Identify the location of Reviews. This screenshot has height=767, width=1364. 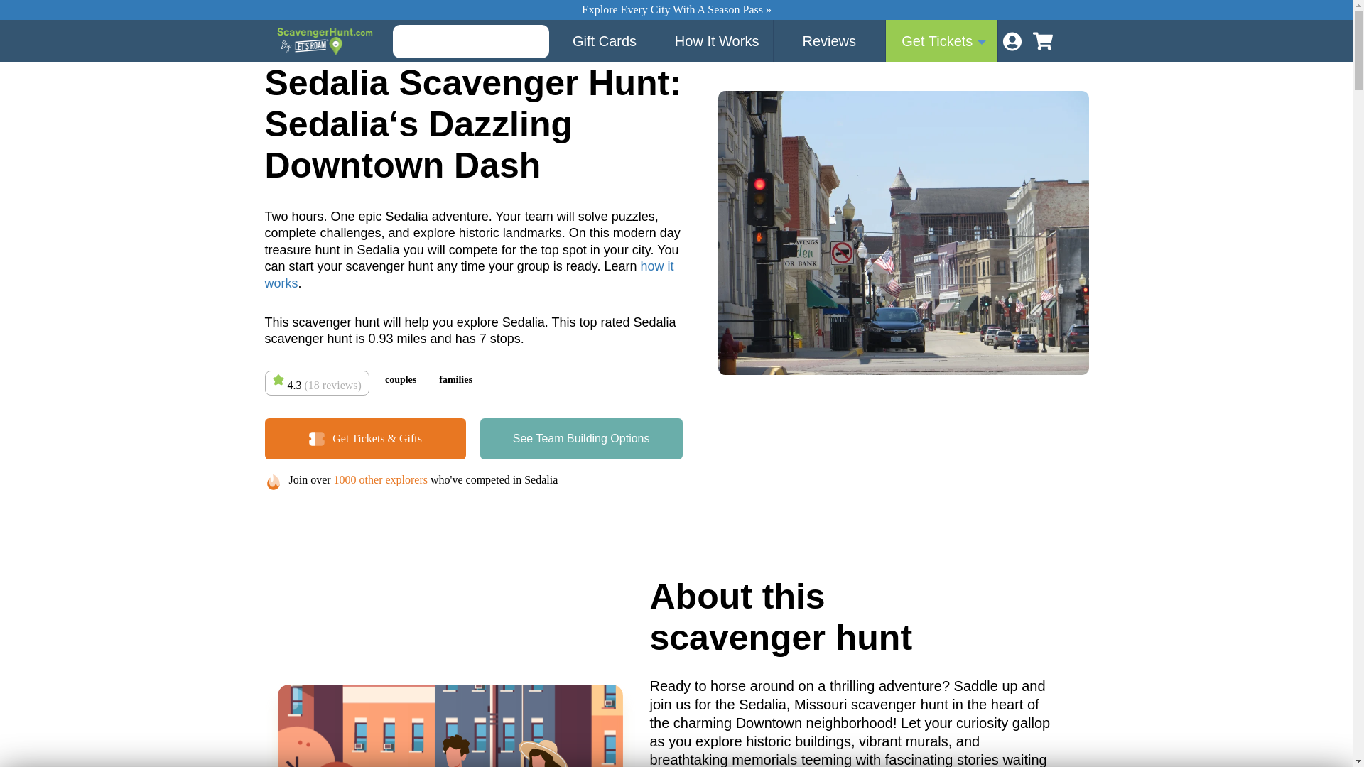
(829, 41).